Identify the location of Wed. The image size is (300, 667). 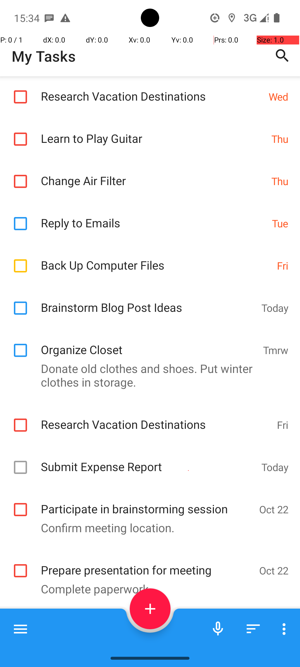
(278, 96).